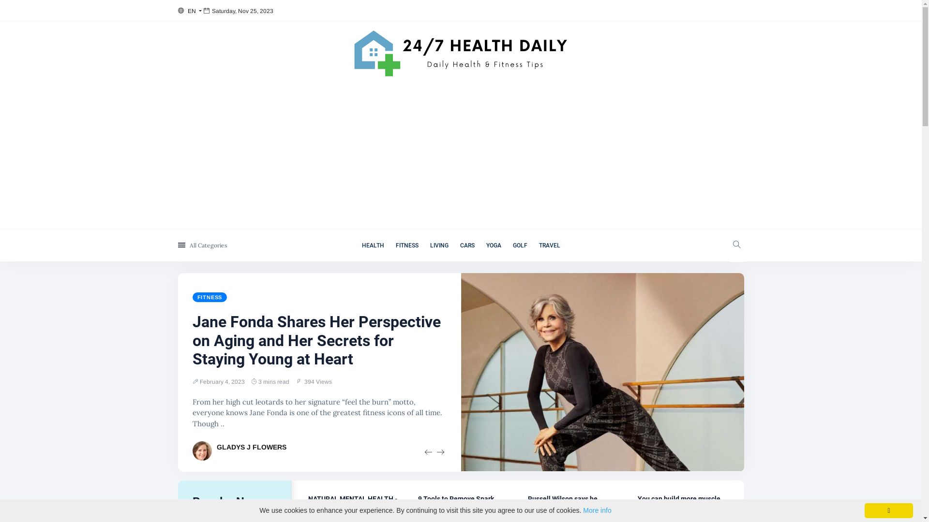 The height and width of the screenshot is (522, 929). I want to click on GOLF, so click(520, 246).